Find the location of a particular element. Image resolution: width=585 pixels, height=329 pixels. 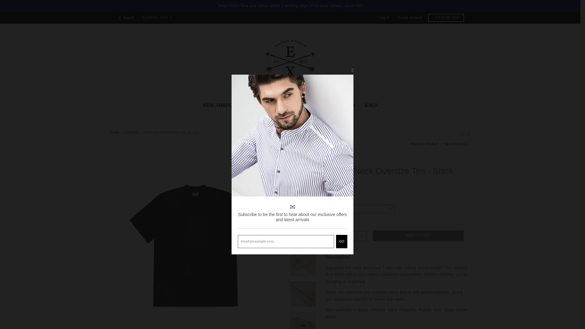

Search is located at coordinates (126, 18).